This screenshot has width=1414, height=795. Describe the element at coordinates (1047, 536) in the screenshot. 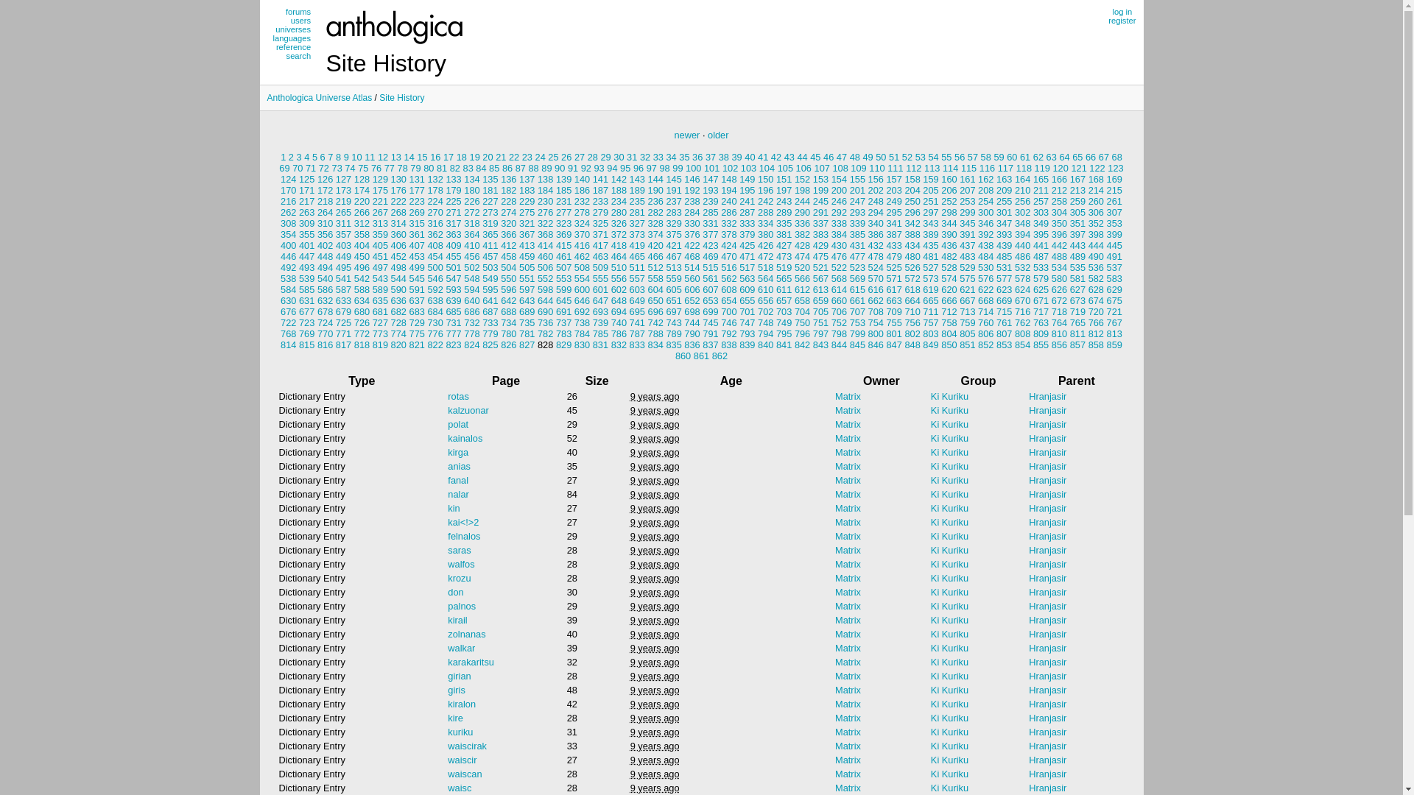

I see `Hranjasir` at that location.